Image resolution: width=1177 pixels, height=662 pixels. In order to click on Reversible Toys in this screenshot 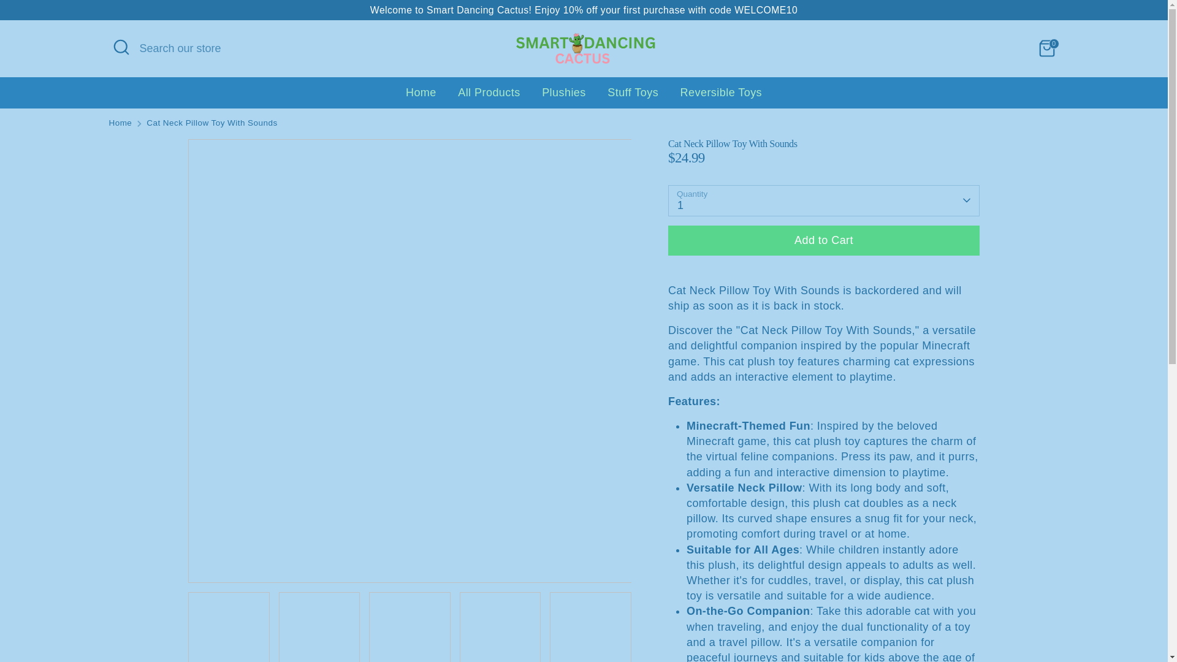, I will do `click(721, 97)`.